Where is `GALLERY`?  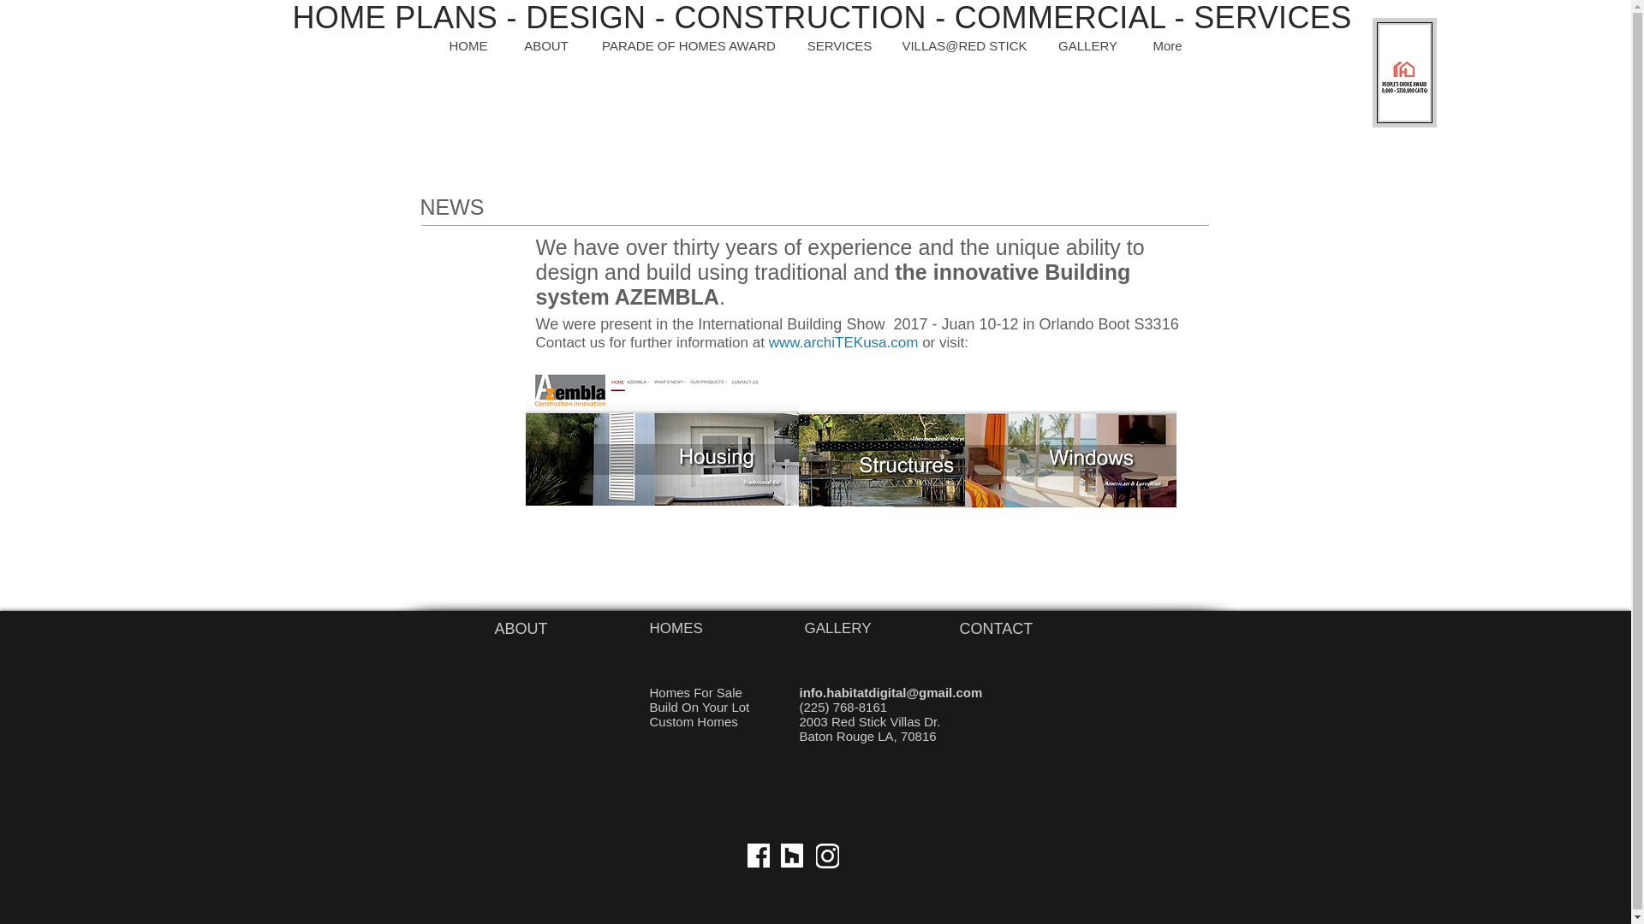
GALLERY is located at coordinates (1087, 44).